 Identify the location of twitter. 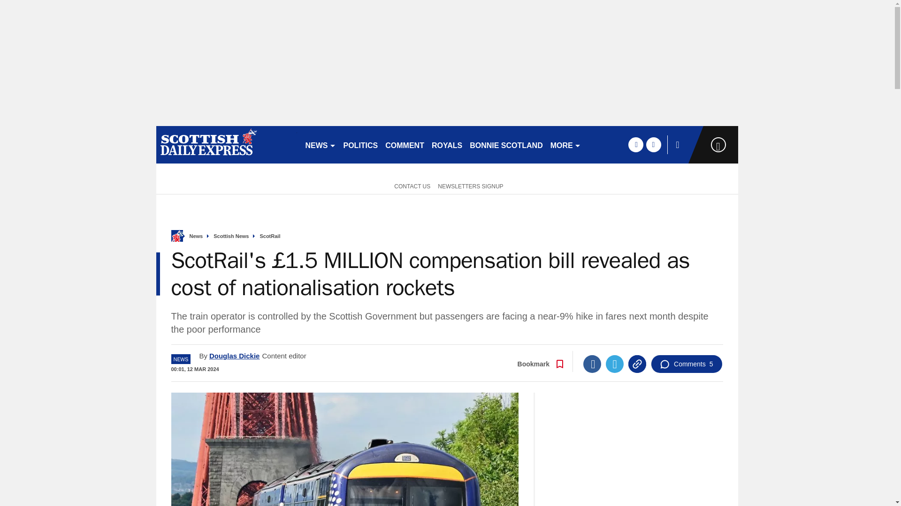
(653, 144).